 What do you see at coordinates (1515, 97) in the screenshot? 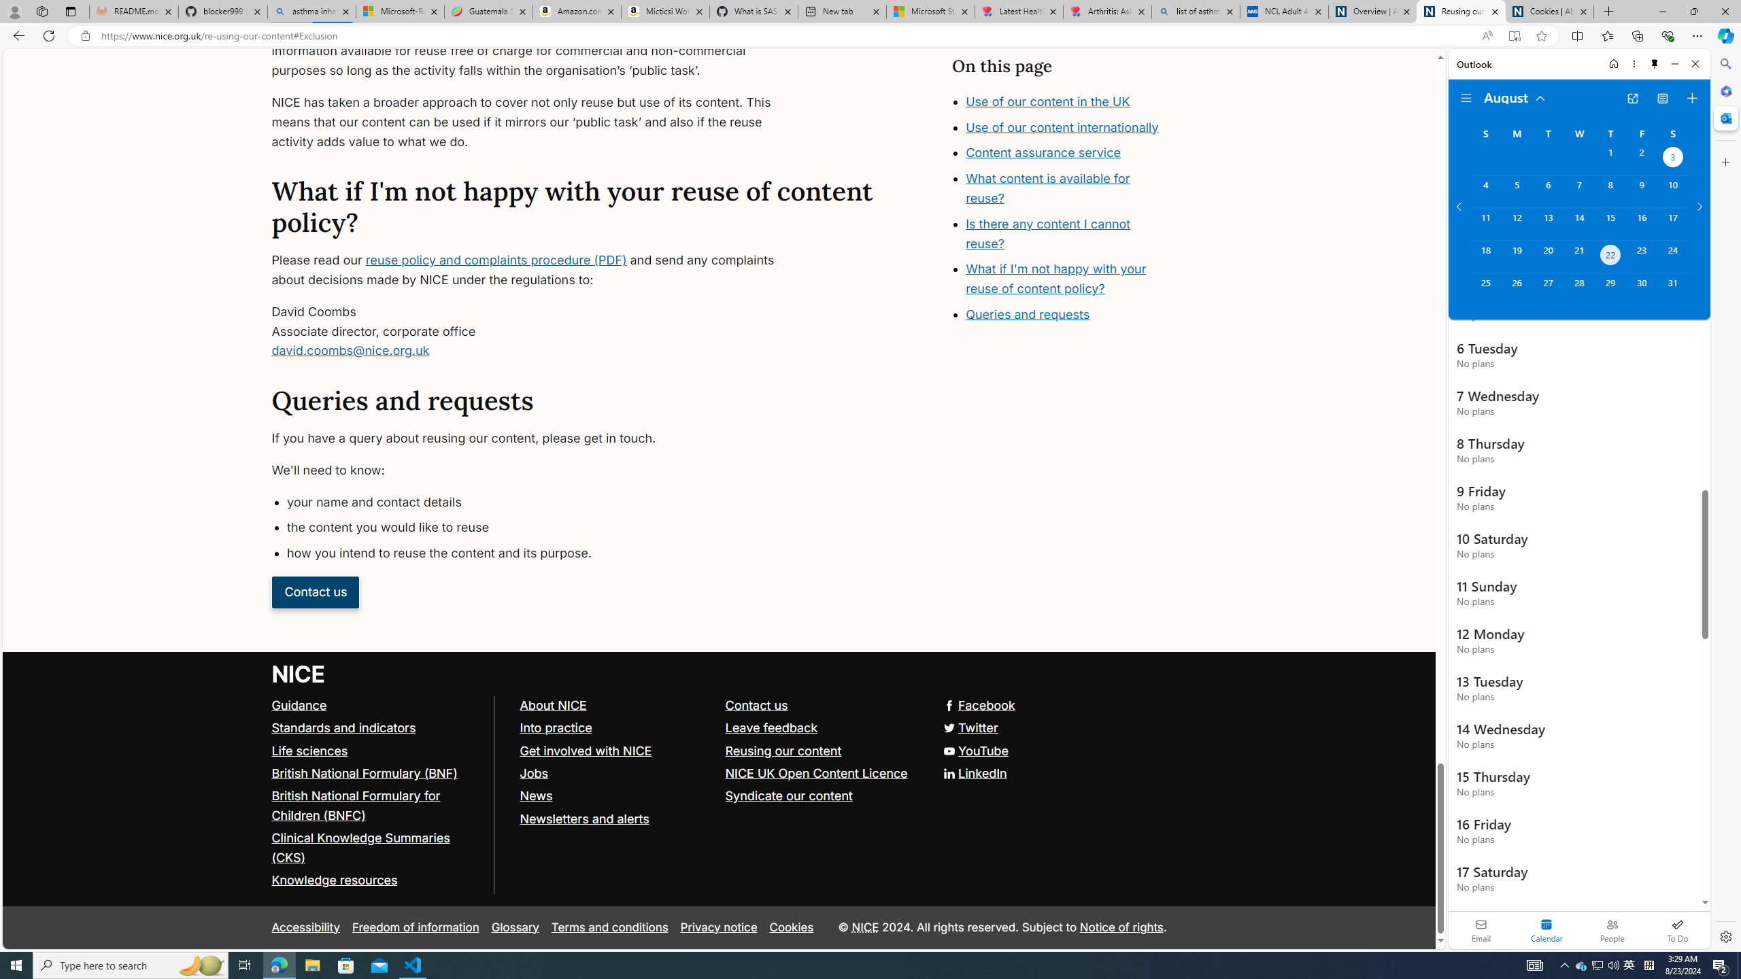
I see `August` at bounding box center [1515, 97].